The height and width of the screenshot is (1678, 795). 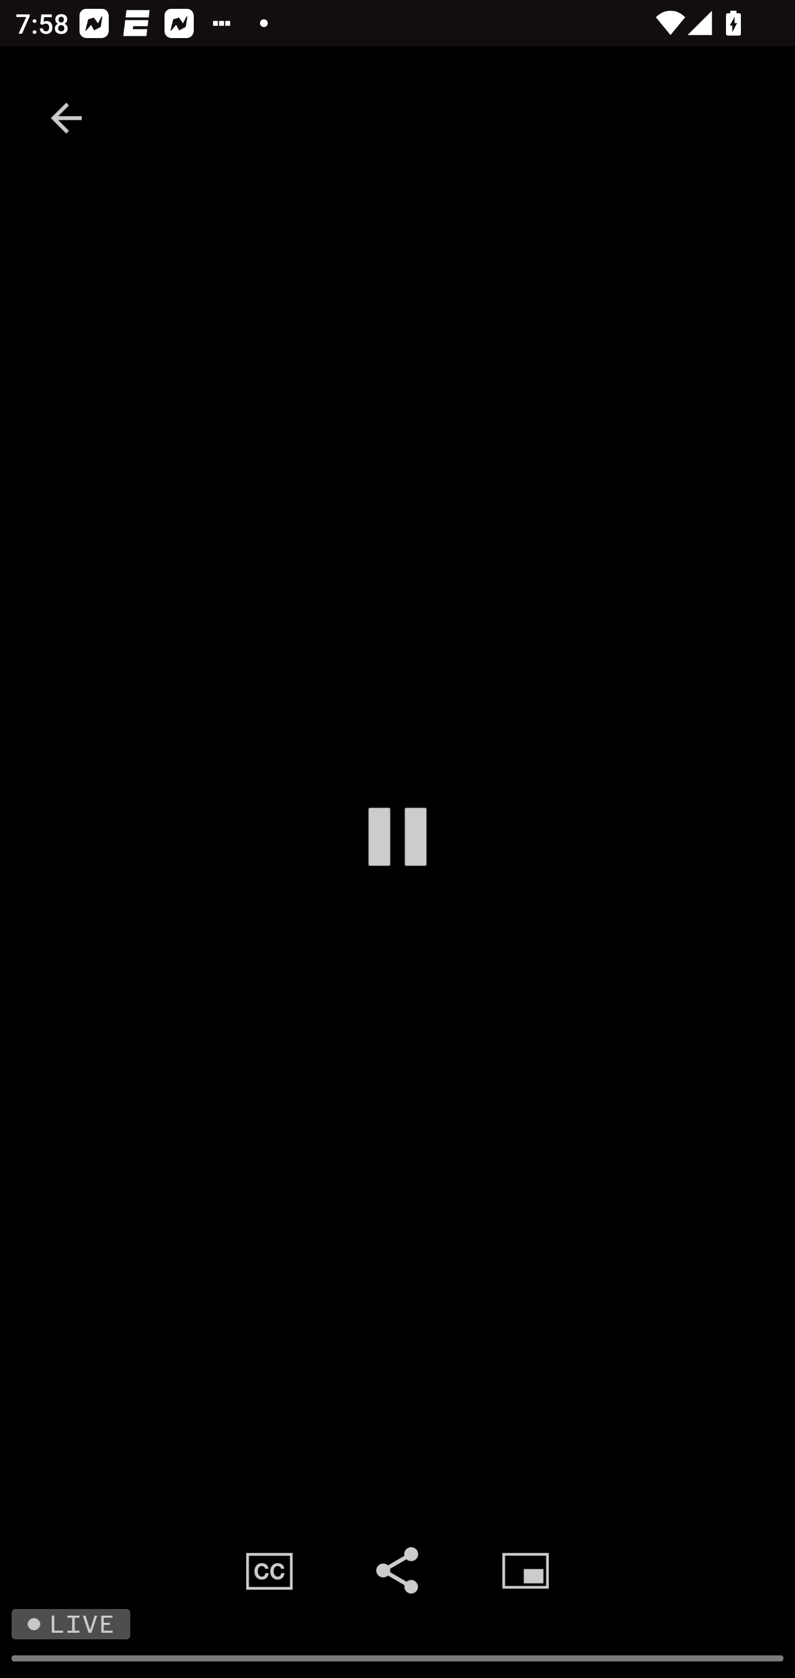 What do you see at coordinates (66, 118) in the screenshot?
I see `Back` at bounding box center [66, 118].